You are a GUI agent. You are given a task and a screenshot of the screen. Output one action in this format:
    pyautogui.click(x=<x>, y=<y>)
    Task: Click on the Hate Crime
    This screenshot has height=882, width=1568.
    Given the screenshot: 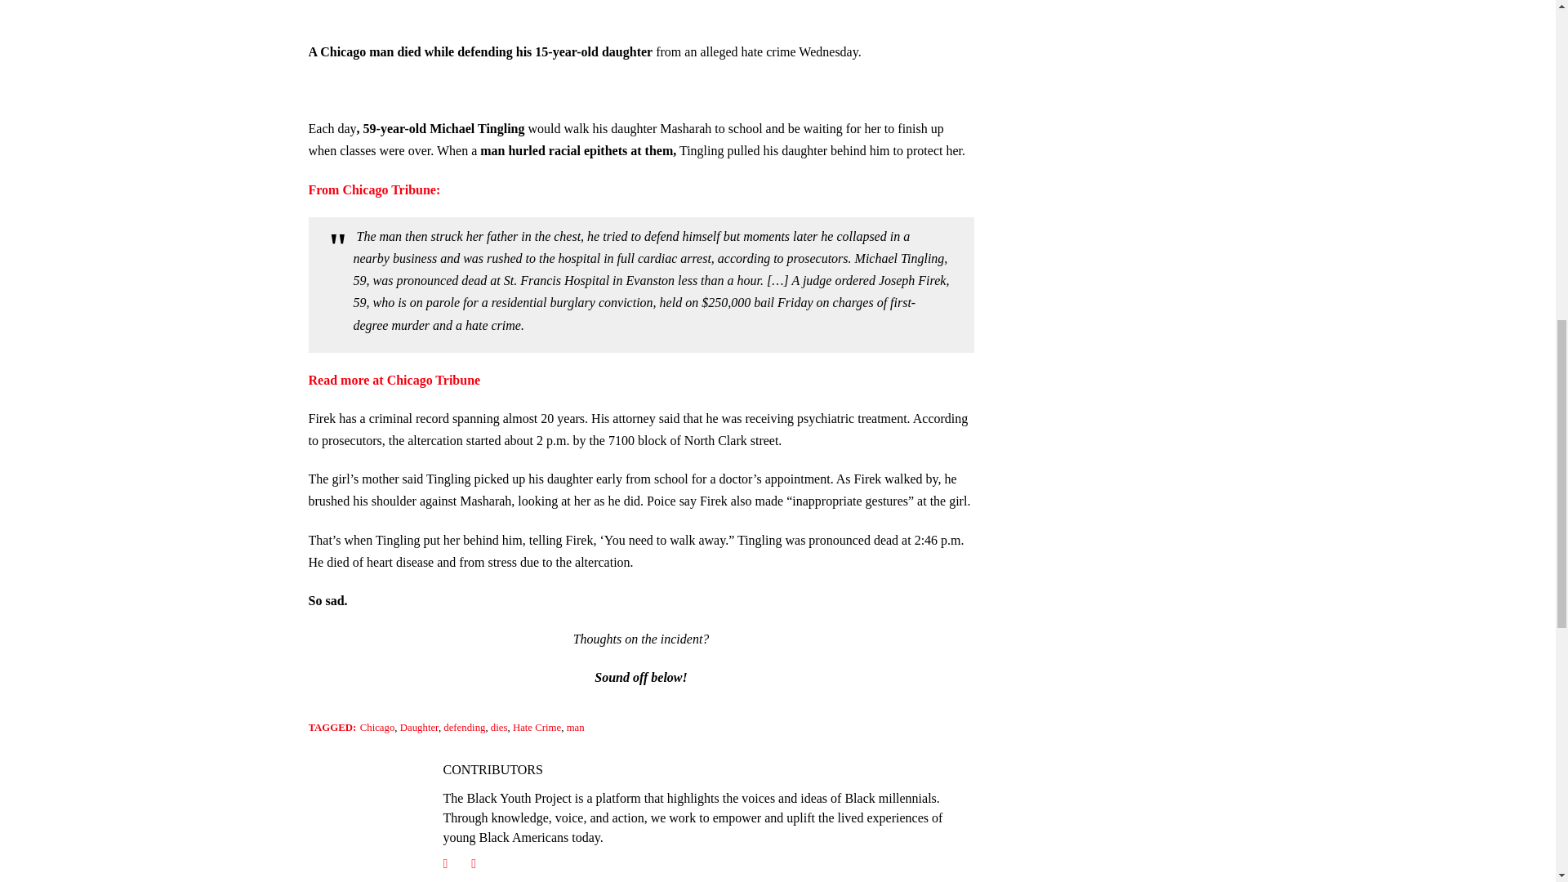 What is the action you would take?
    pyautogui.click(x=537, y=727)
    